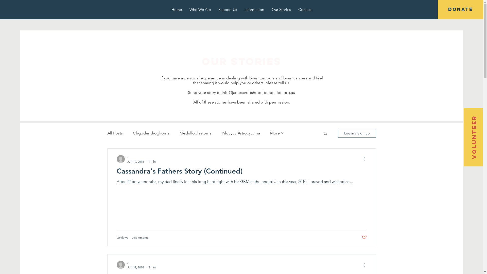  I want to click on Oligodendroglioma, so click(151, 133).